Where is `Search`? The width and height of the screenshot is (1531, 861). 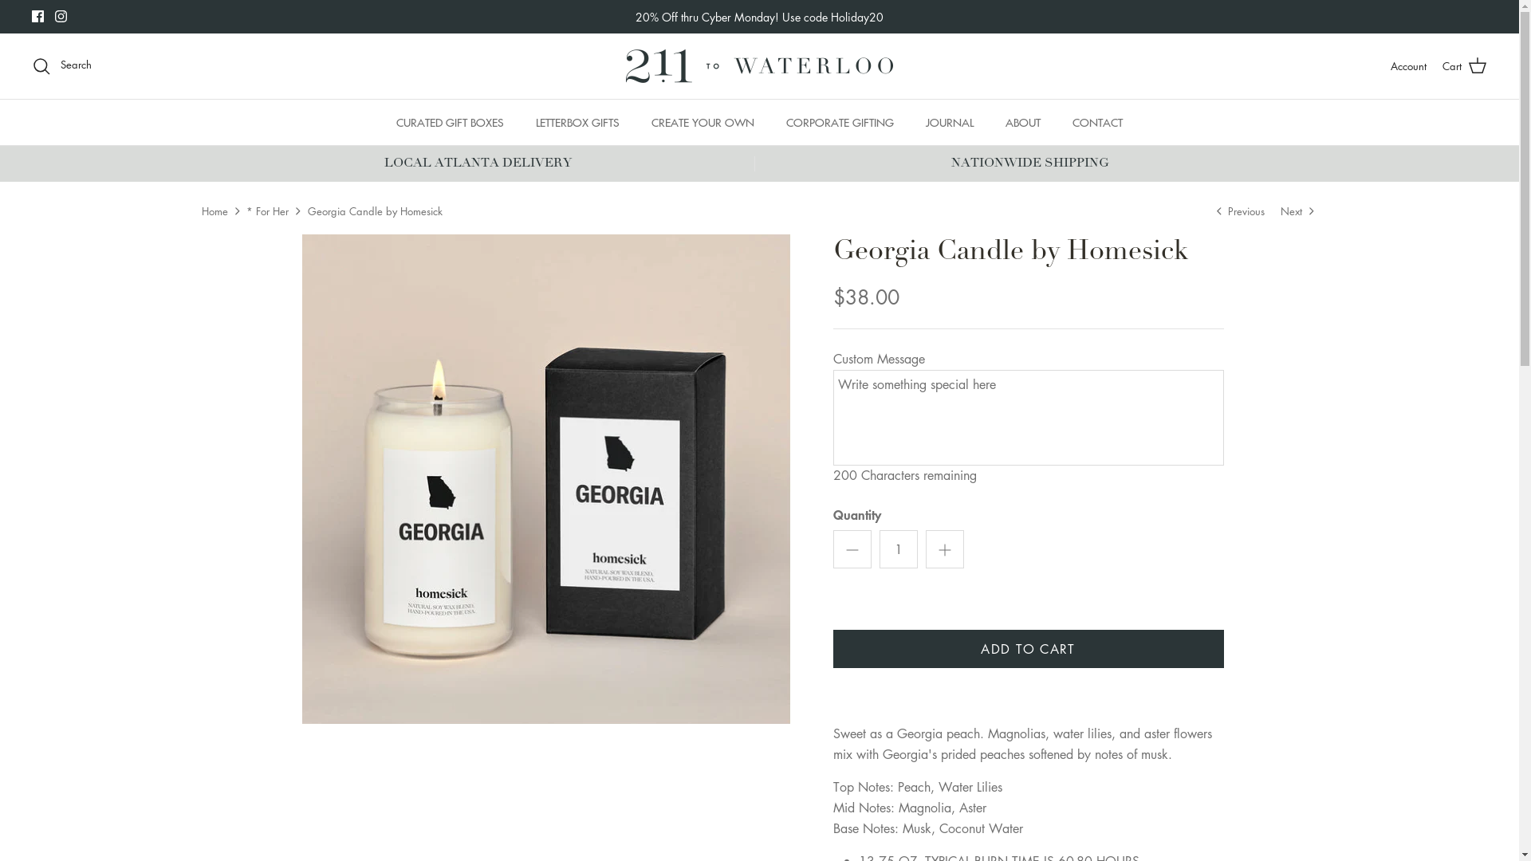 Search is located at coordinates (62, 66).